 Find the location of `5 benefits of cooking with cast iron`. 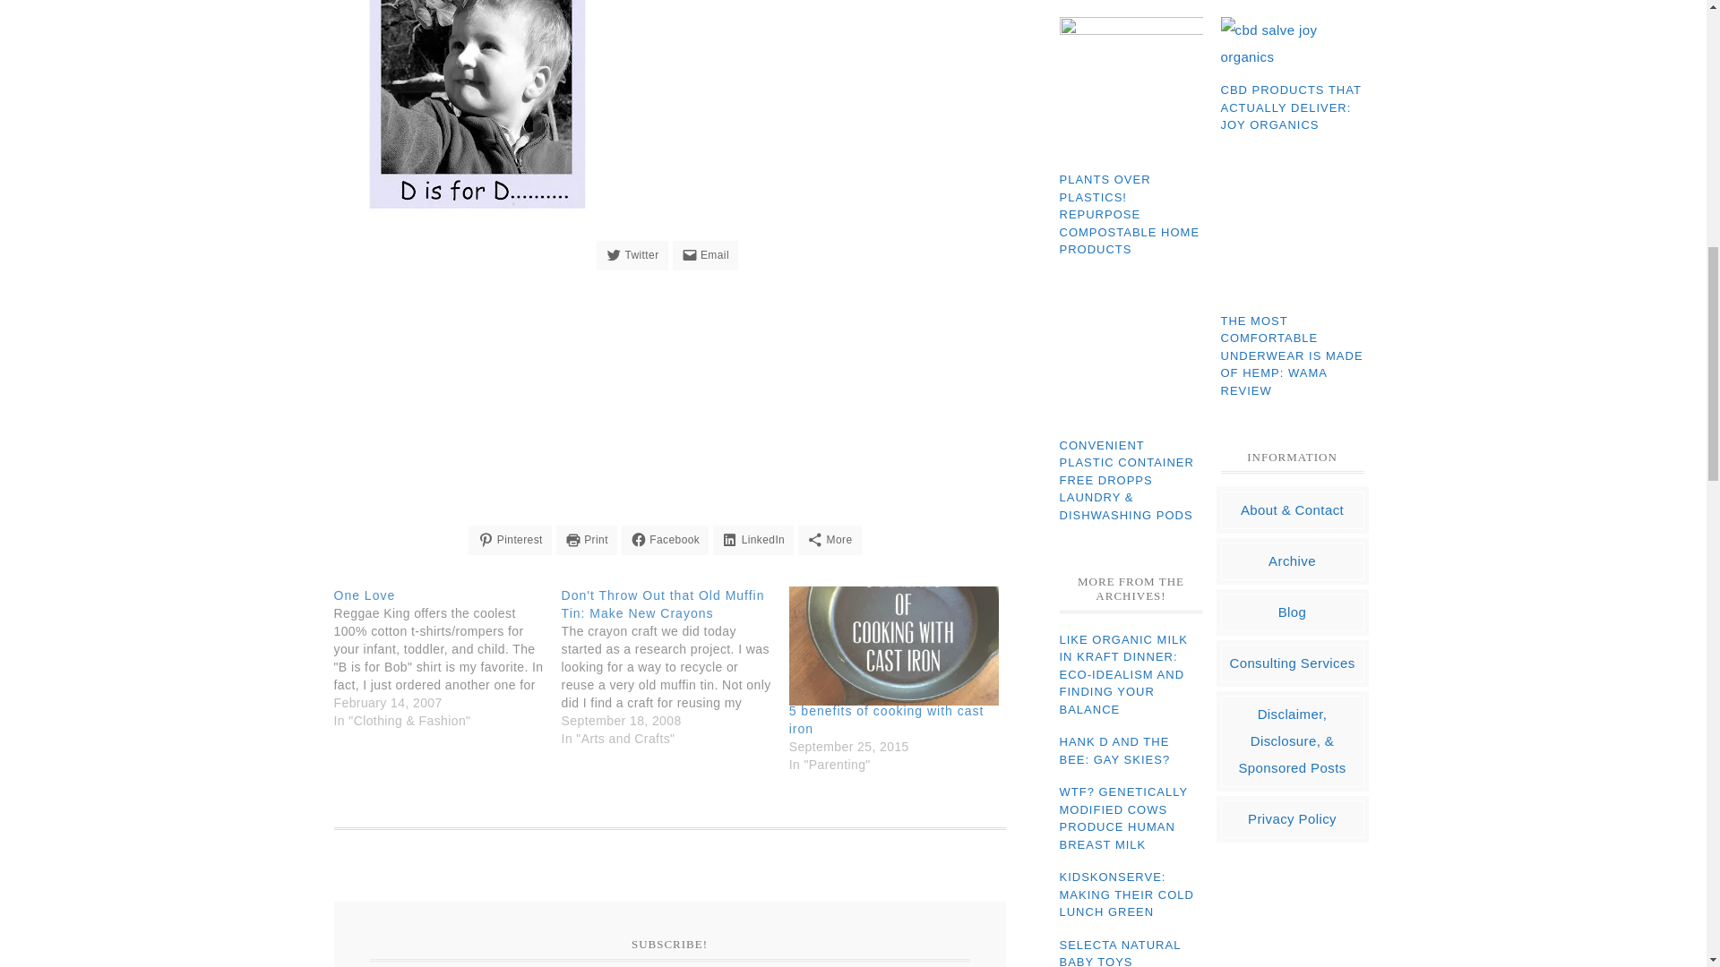

5 benefits of cooking with cast iron is located at coordinates (894, 646).